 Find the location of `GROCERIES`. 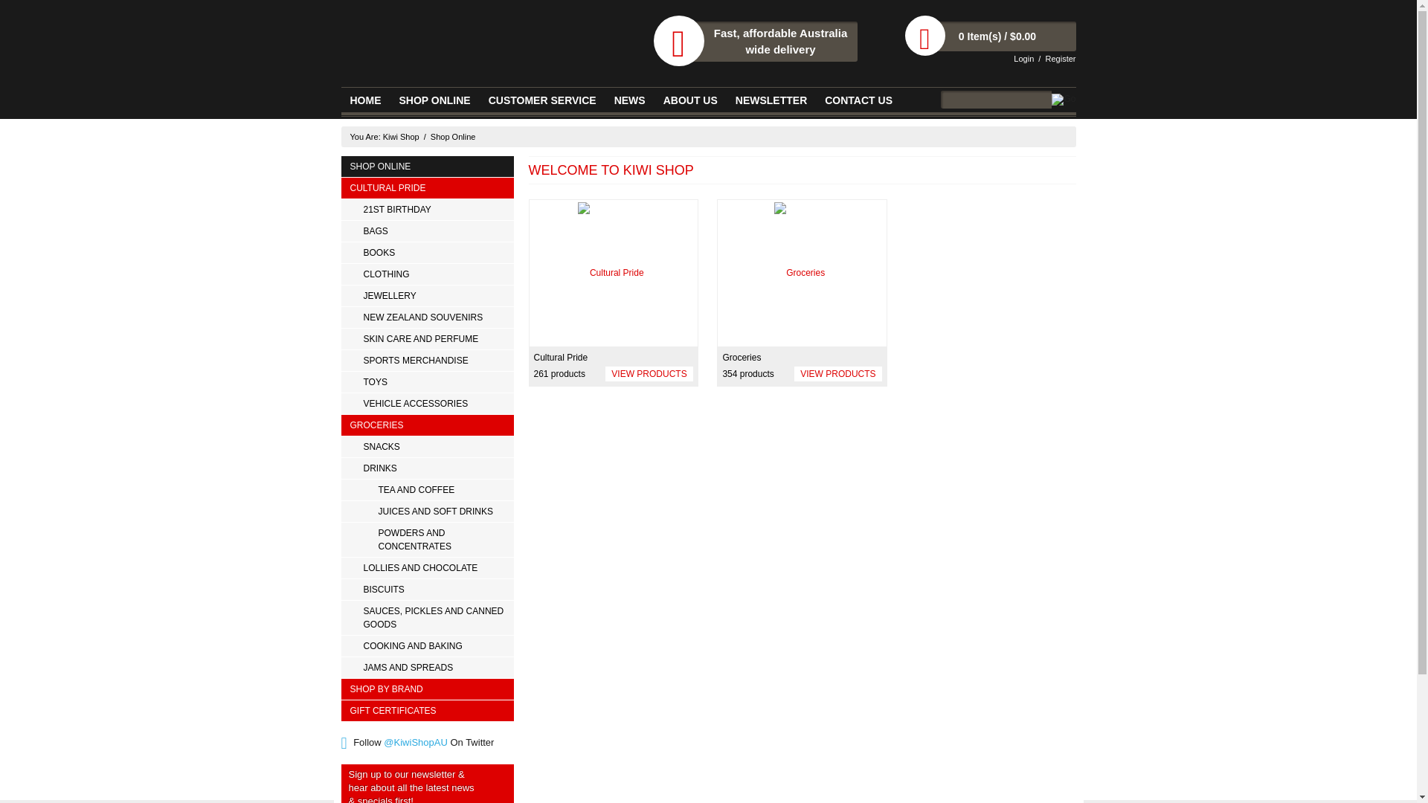

GROCERIES is located at coordinates (427, 425).